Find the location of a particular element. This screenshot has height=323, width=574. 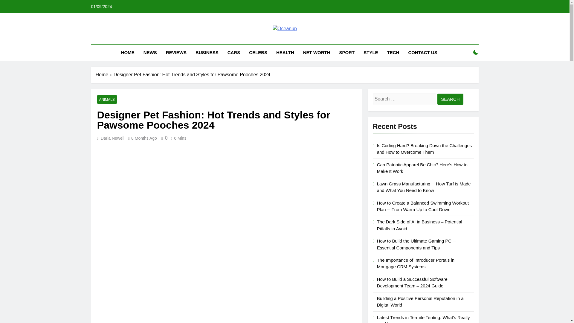

NET WORTH is located at coordinates (316, 53).